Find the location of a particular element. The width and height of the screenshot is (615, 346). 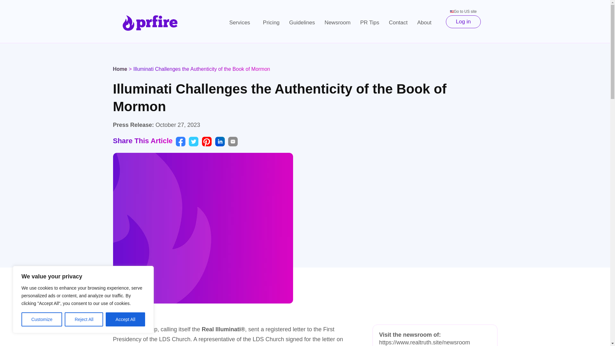

About is located at coordinates (426, 22).